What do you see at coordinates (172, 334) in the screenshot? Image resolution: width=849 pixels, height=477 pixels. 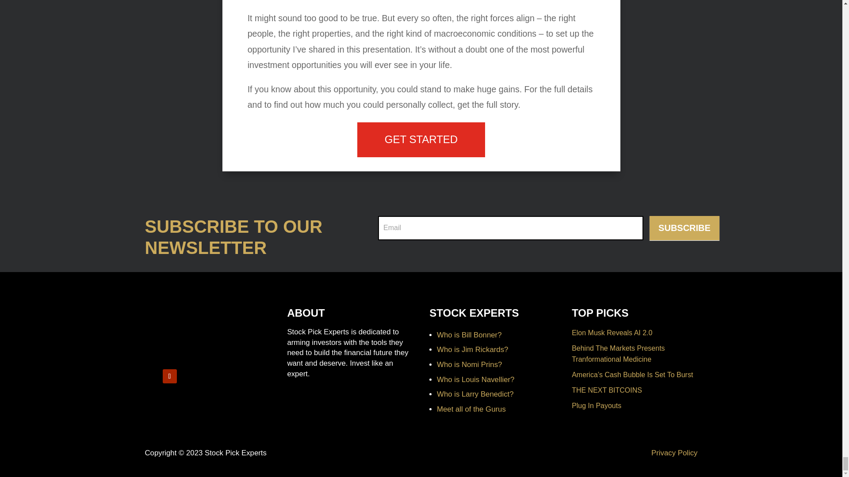 I see `SPE-icon` at bounding box center [172, 334].